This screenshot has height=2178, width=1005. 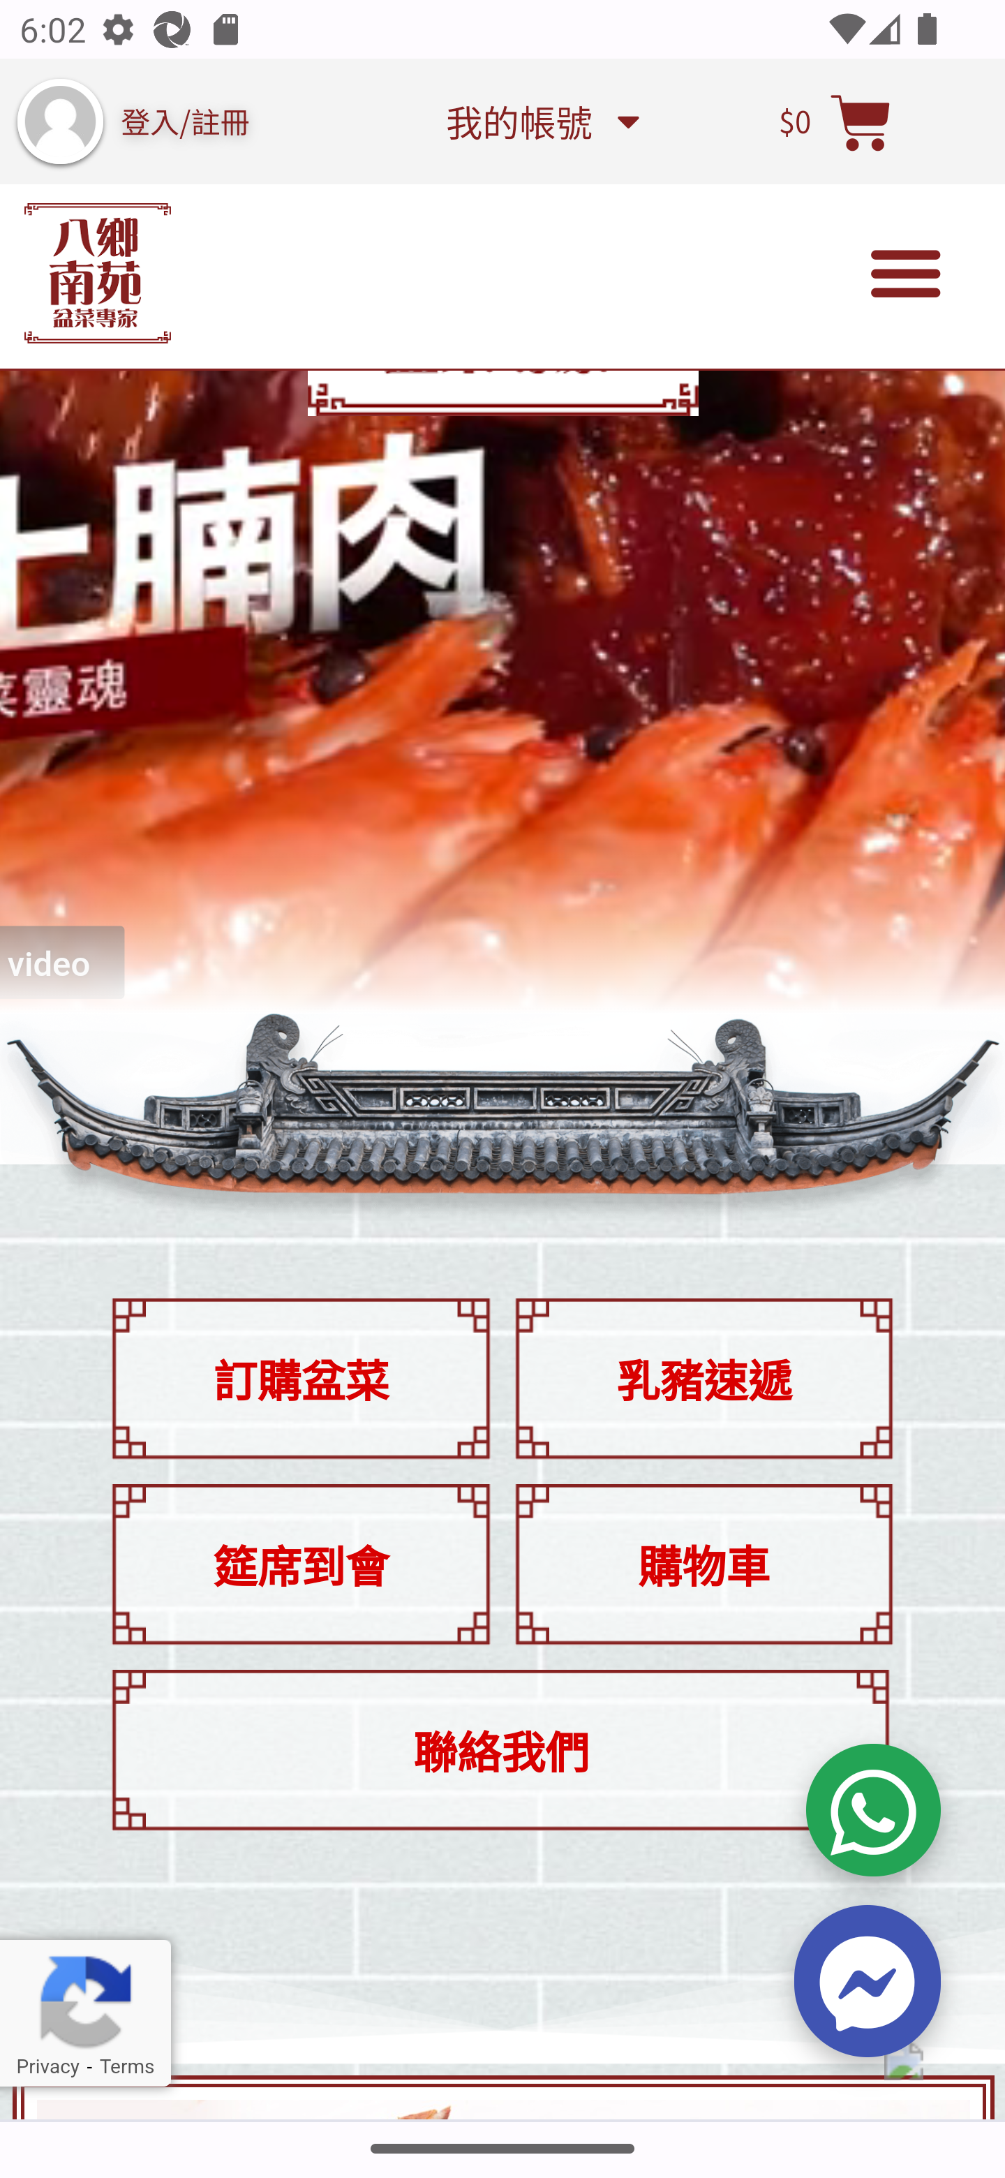 I want to click on www.poonchoi, so click(x=97, y=272).